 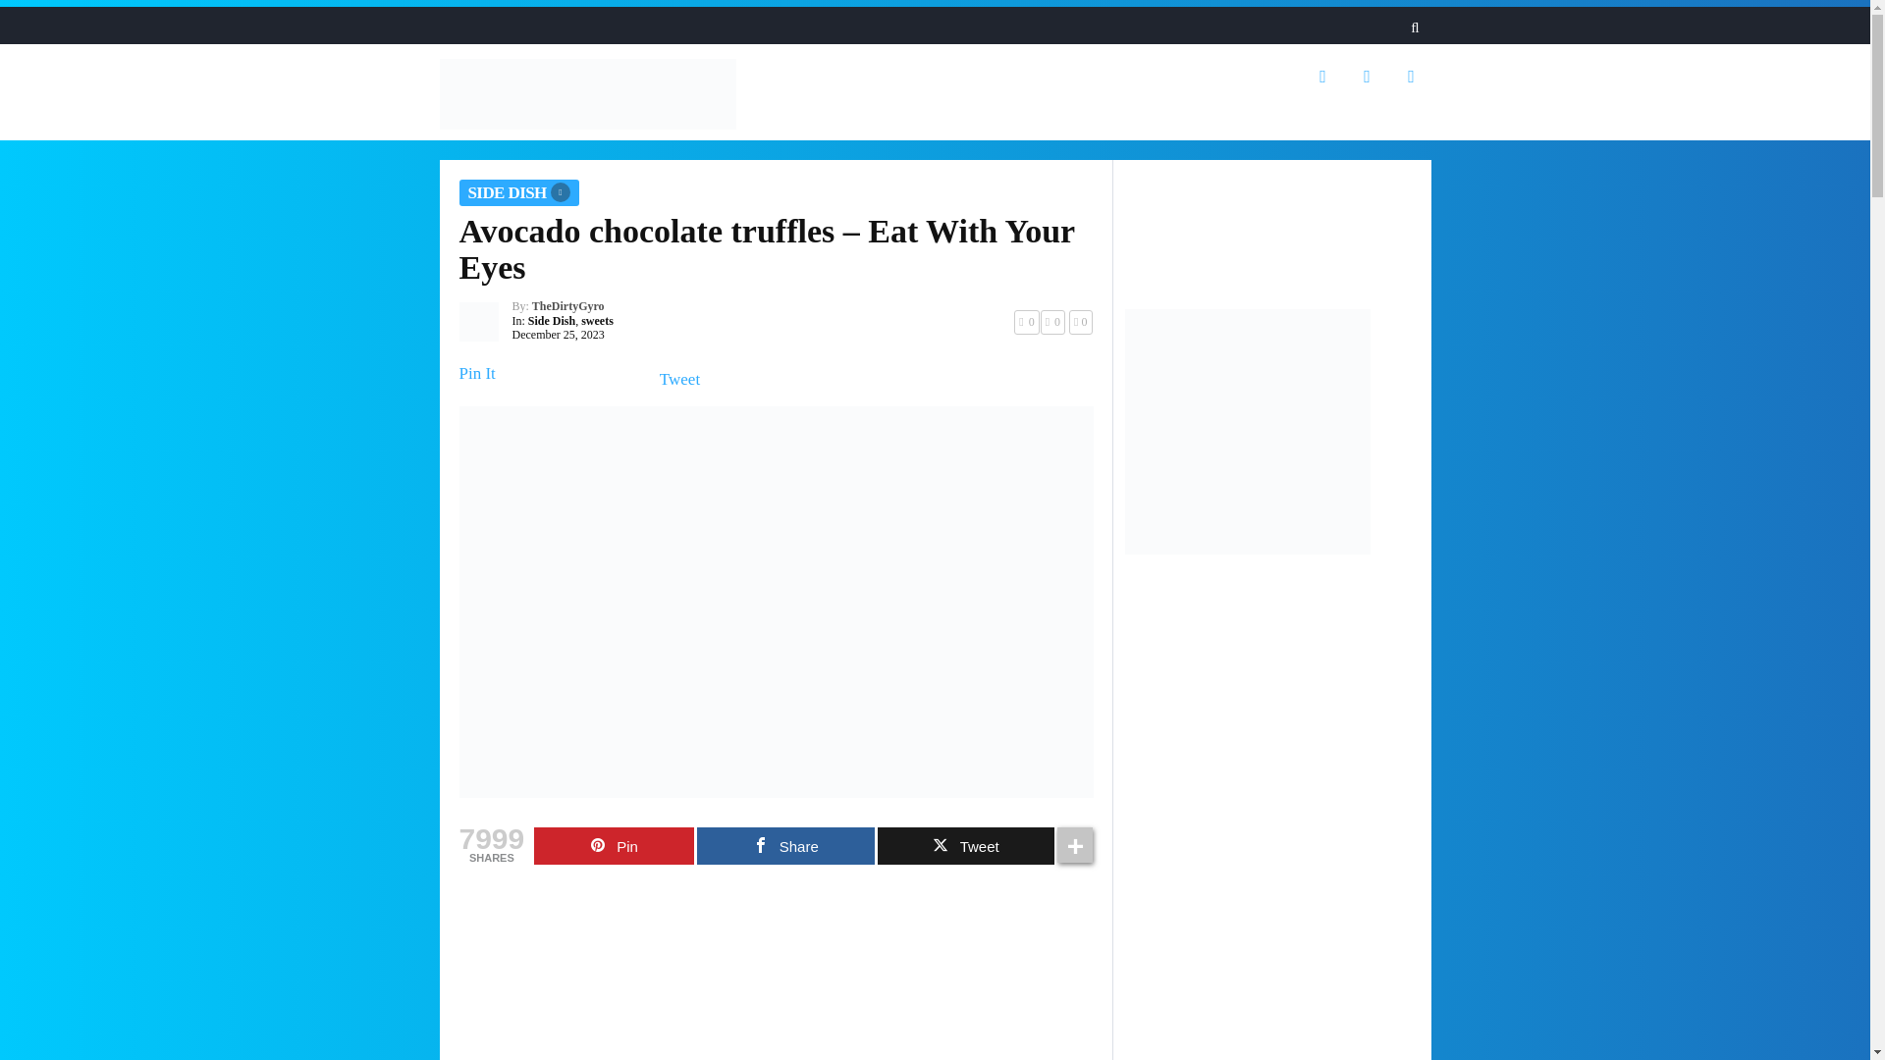 What do you see at coordinates (679, 379) in the screenshot?
I see `Tweet` at bounding box center [679, 379].